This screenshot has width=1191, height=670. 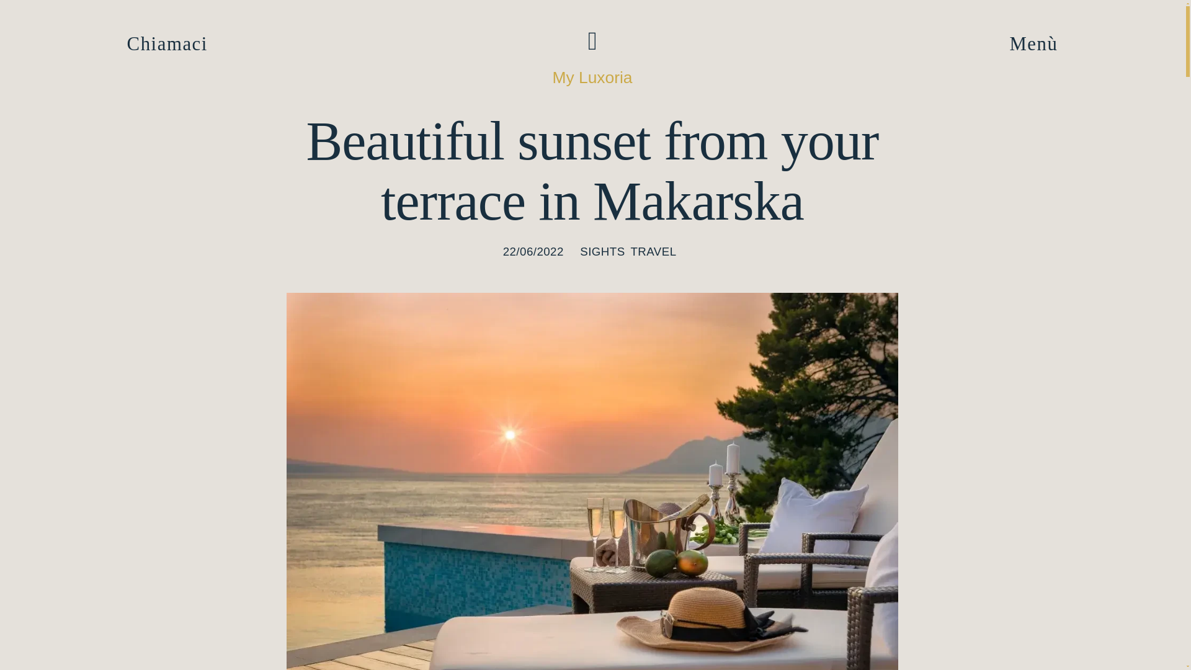 What do you see at coordinates (167, 43) in the screenshot?
I see `Chiamaci` at bounding box center [167, 43].